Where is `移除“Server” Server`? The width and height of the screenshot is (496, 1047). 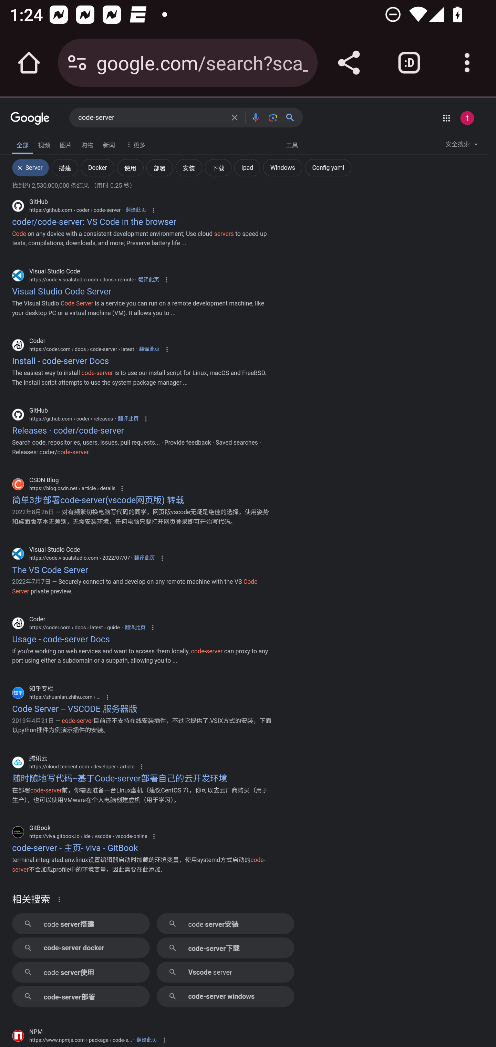
移除“Server” Server is located at coordinates (30, 167).